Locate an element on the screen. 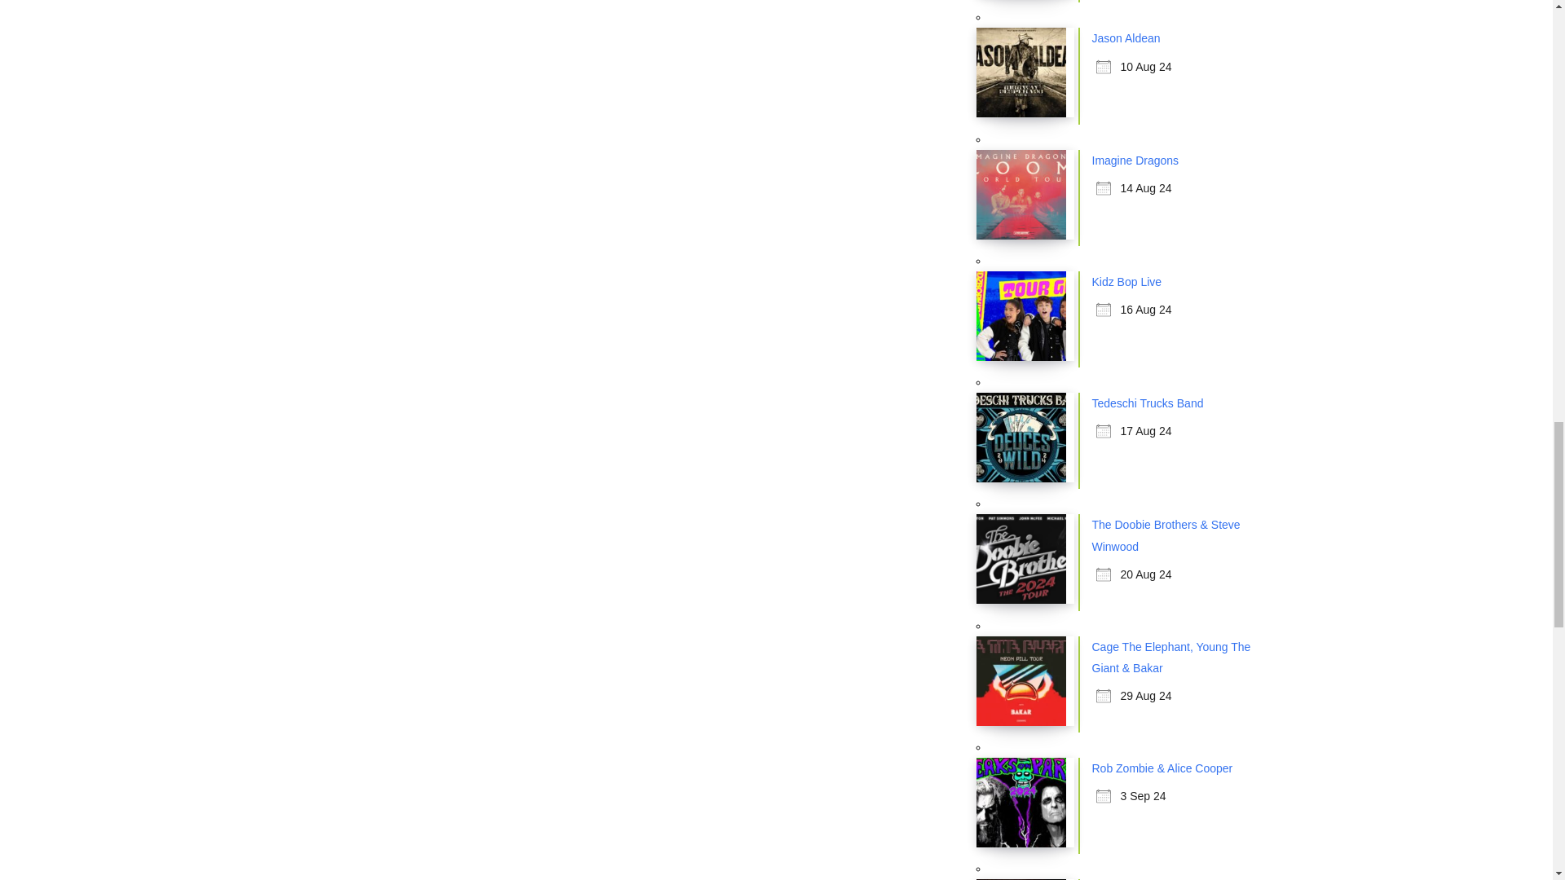 The width and height of the screenshot is (1565, 880). Kidz Bop Live is located at coordinates (1127, 282).